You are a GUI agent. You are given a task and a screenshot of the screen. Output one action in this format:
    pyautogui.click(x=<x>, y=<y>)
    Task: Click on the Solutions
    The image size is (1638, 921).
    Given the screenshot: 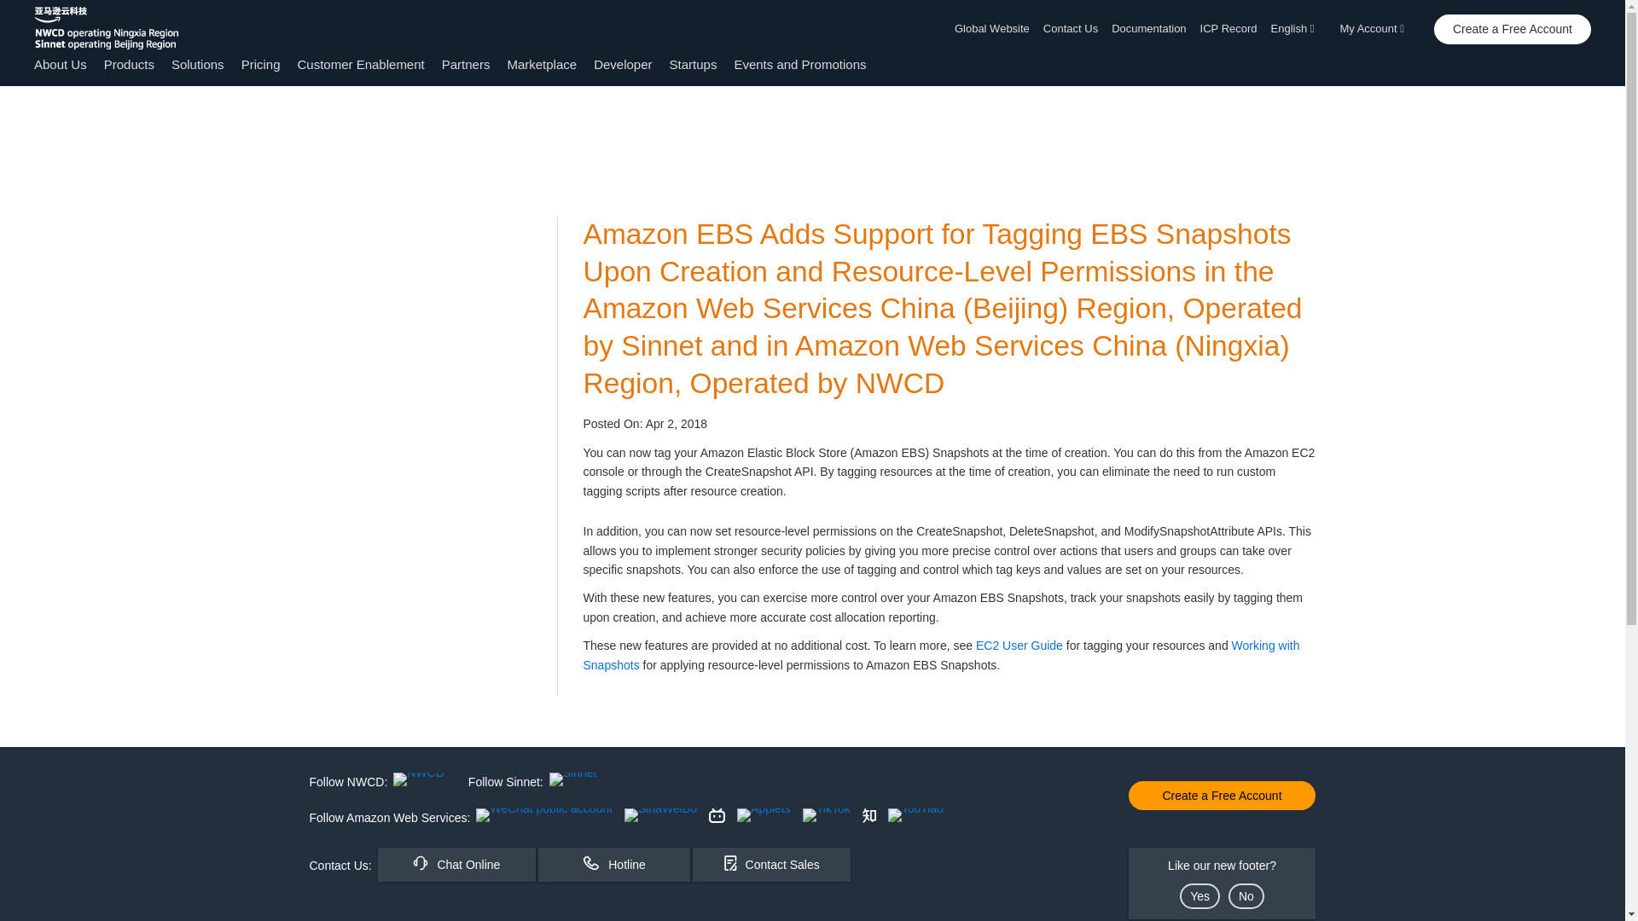 What is the action you would take?
    pyautogui.click(x=198, y=64)
    